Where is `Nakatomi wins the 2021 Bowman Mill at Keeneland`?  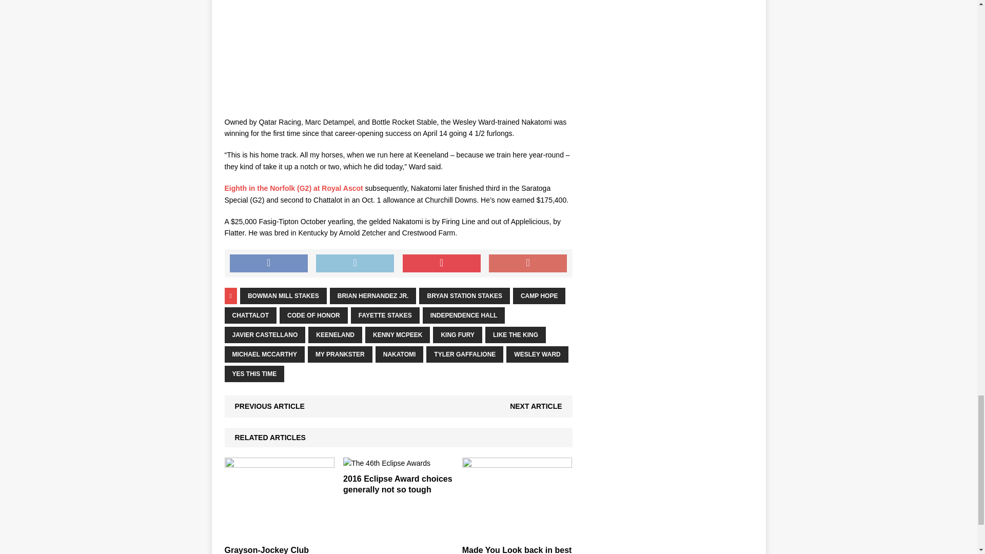
Nakatomi wins the 2021 Bowman Mill at Keeneland is located at coordinates (398, 53).